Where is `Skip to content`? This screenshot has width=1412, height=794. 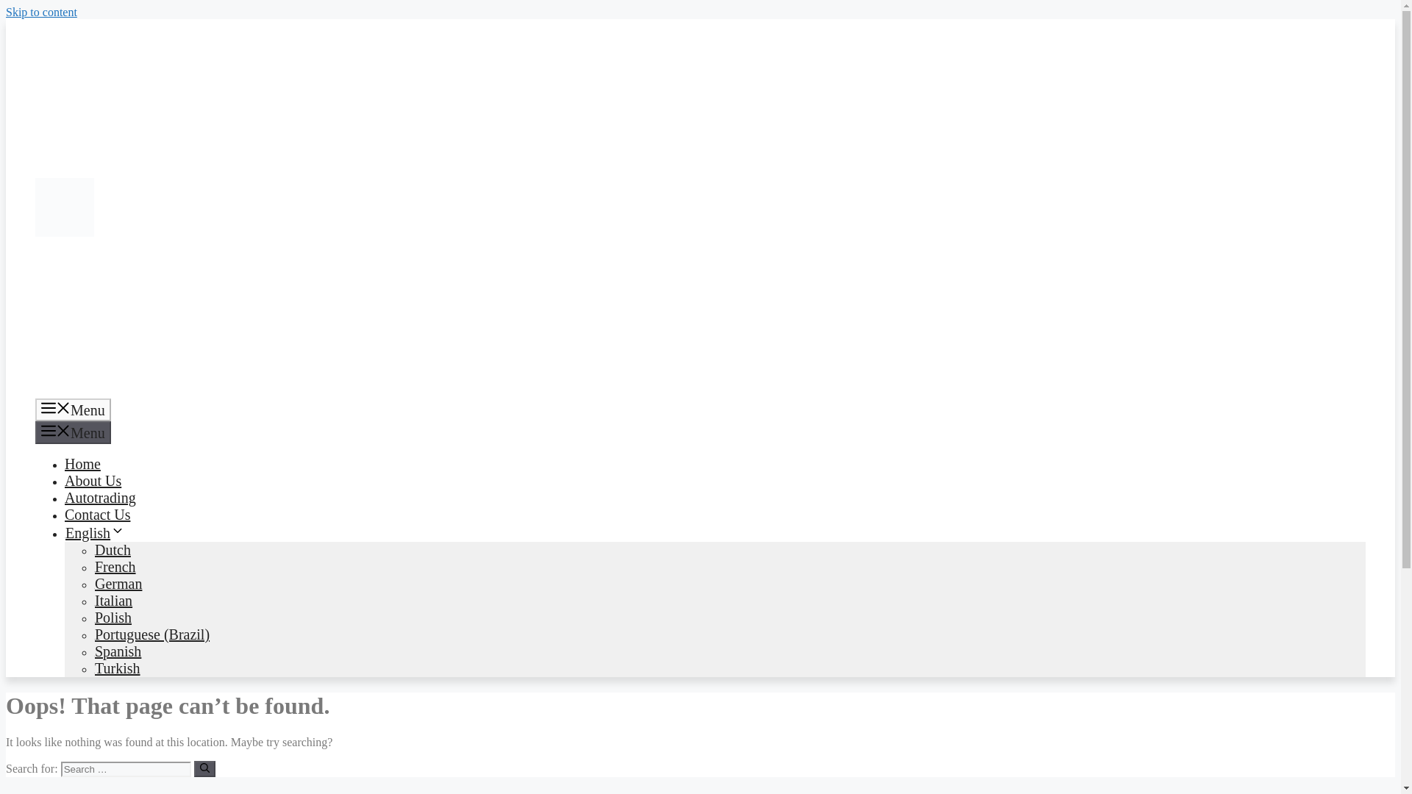
Skip to content is located at coordinates (41, 12).